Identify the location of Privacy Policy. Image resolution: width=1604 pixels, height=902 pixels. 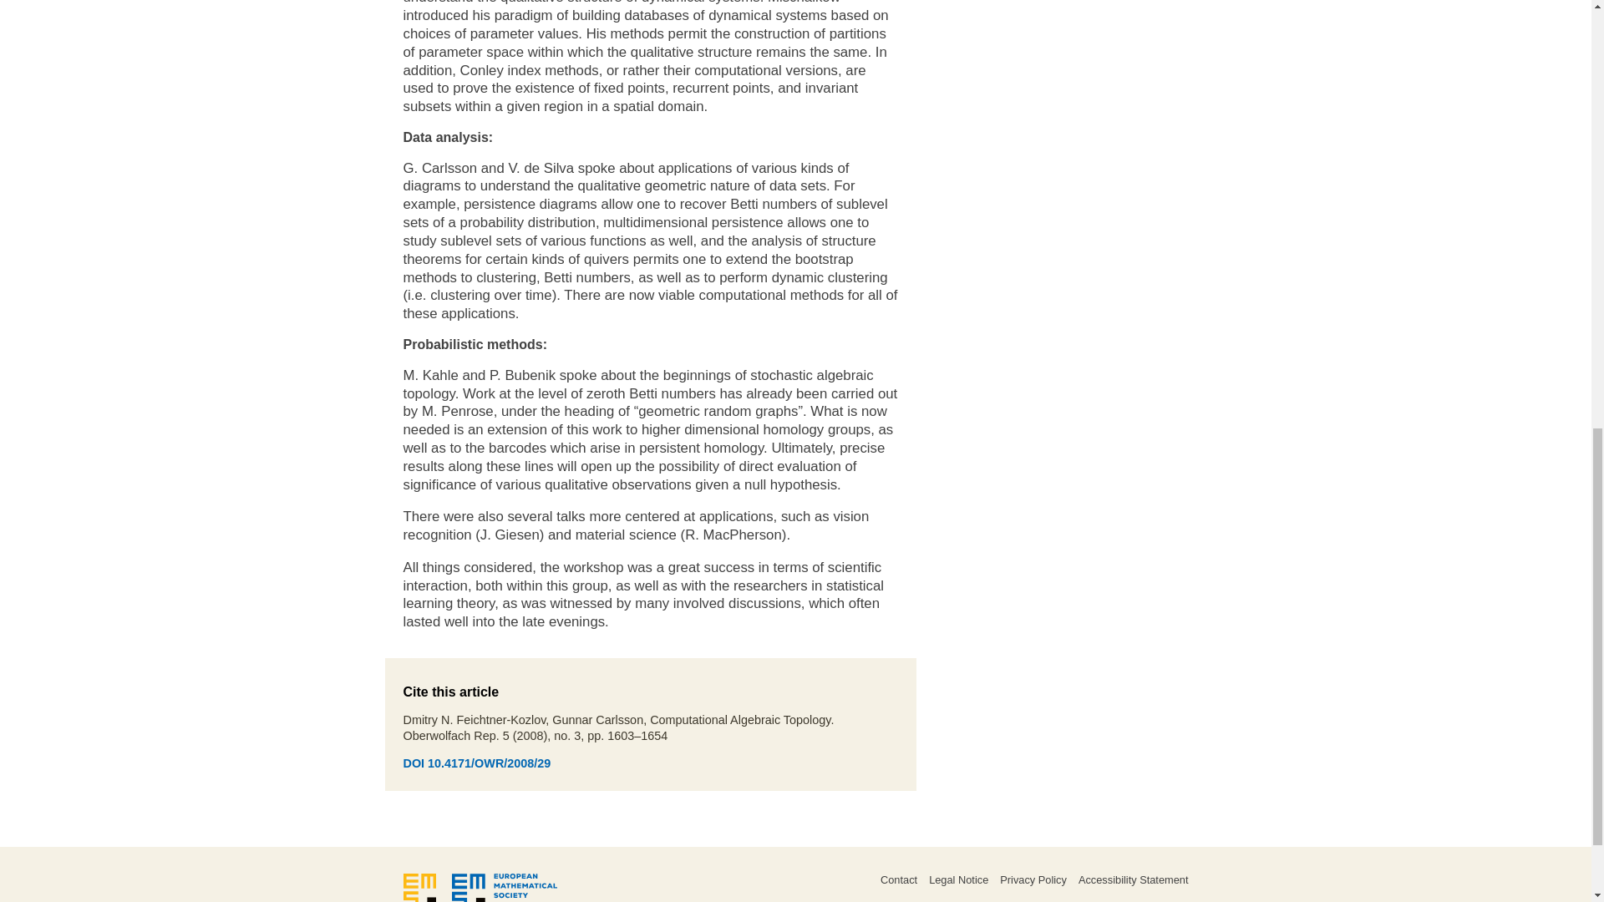
(1033, 879).